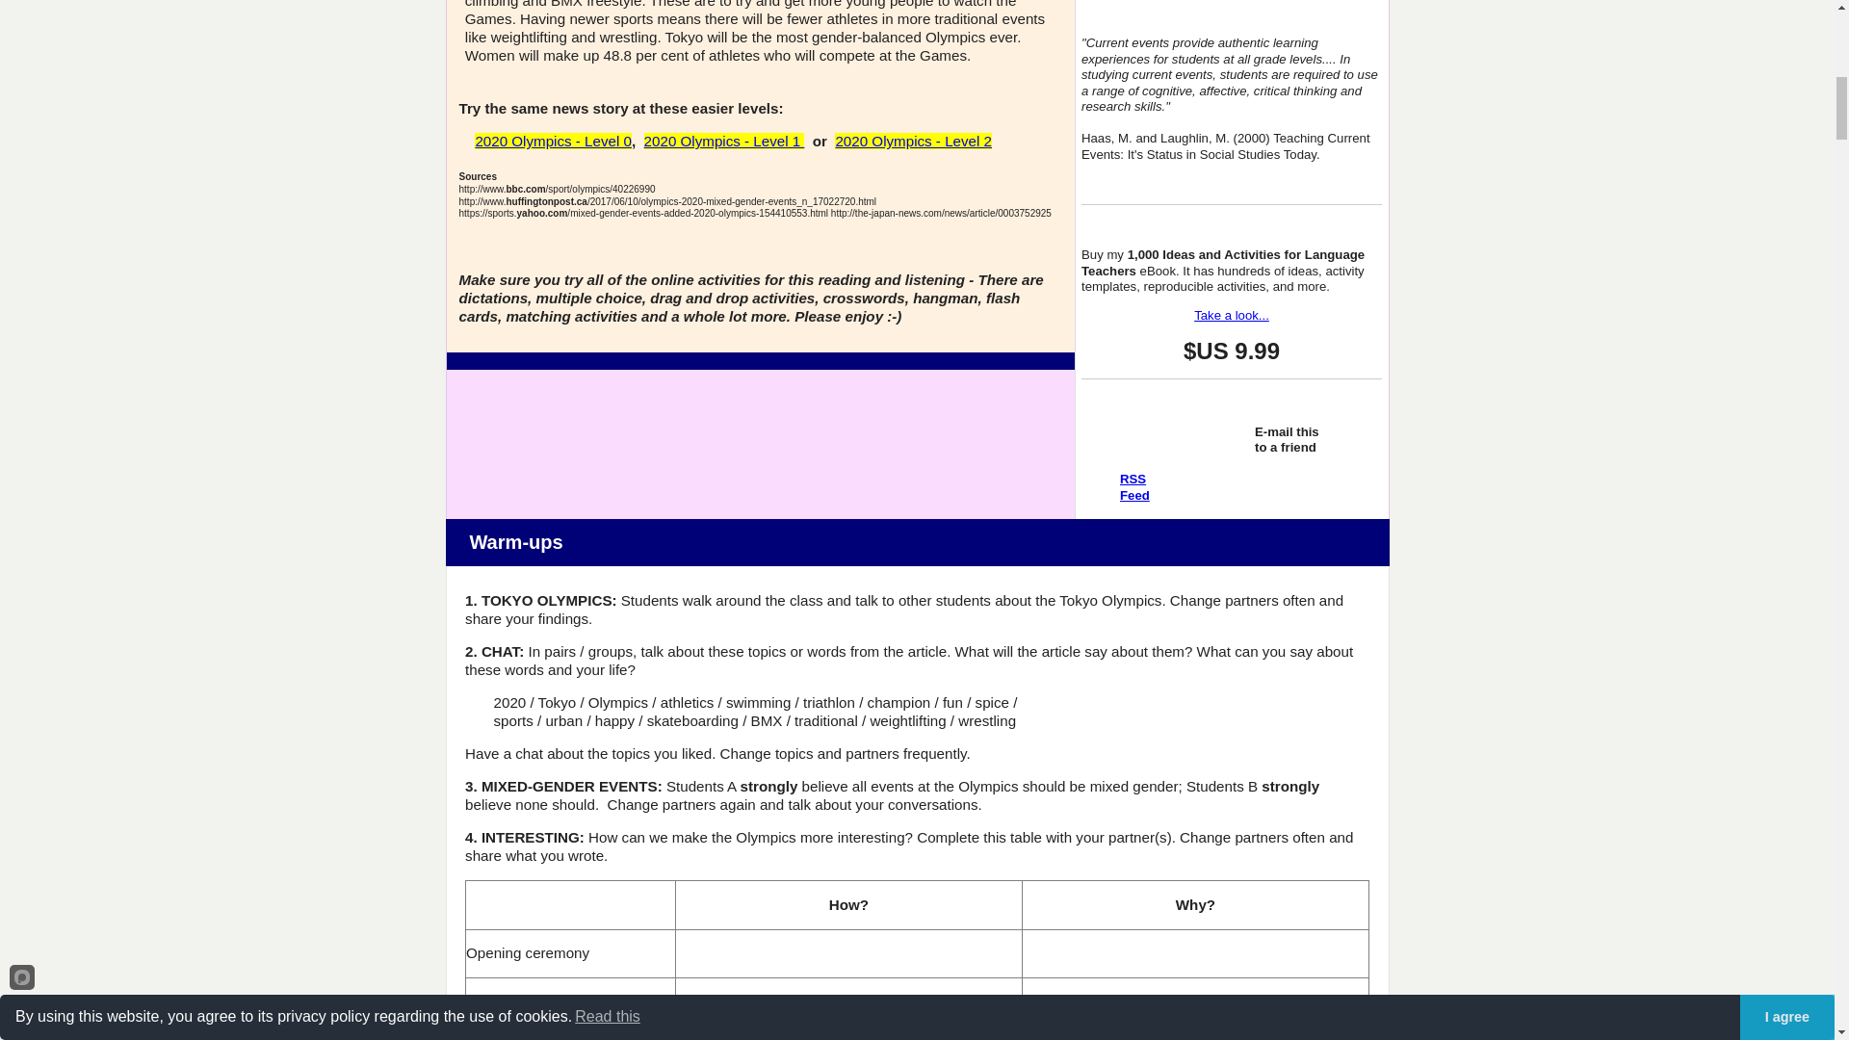 The width and height of the screenshot is (1849, 1040). What do you see at coordinates (1287, 447) in the screenshot?
I see `2020 Olympics - Level 1 ` at bounding box center [1287, 447].